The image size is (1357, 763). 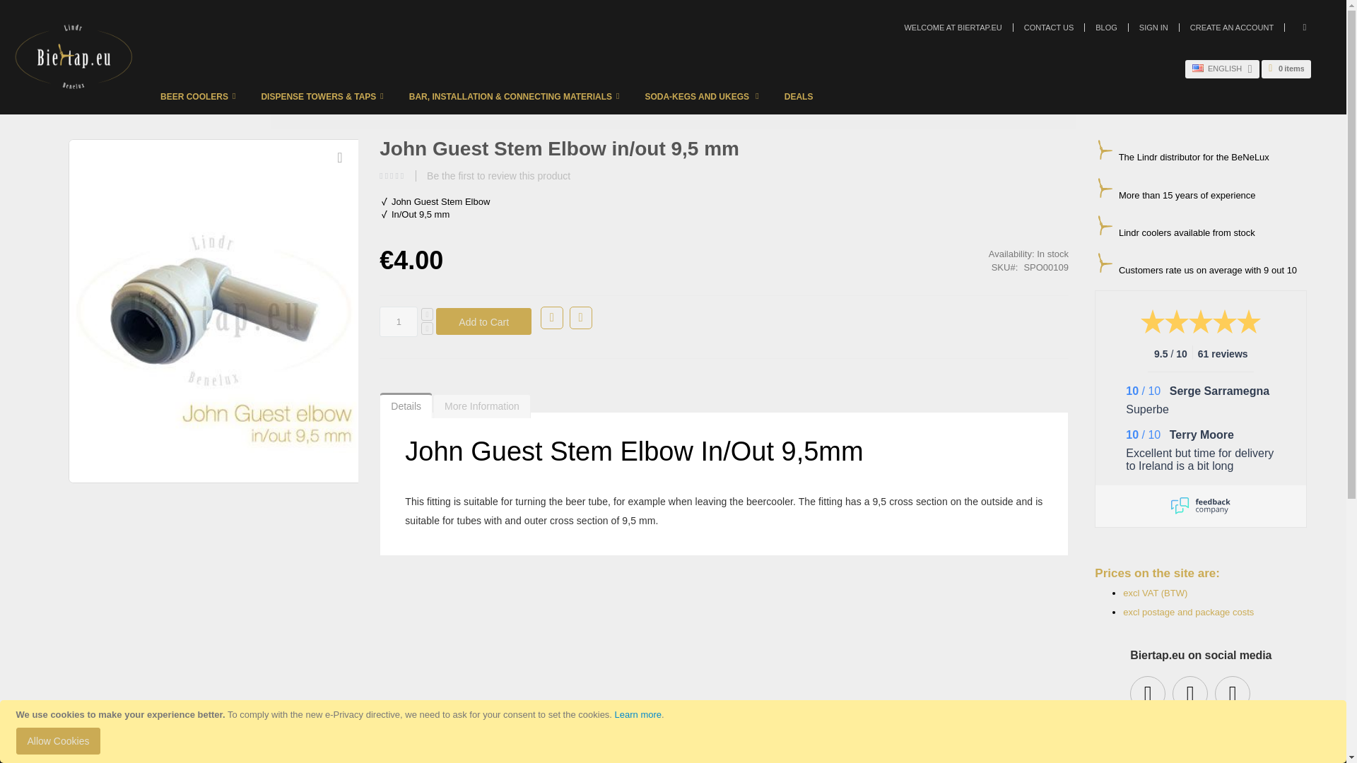 What do you see at coordinates (399, 322) in the screenshot?
I see `Biertap.eu` at bounding box center [399, 322].